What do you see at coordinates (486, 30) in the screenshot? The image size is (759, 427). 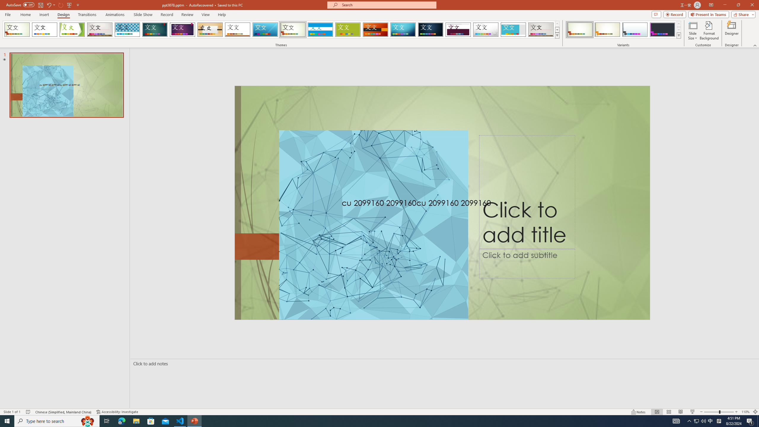 I see `Droplet` at bounding box center [486, 30].